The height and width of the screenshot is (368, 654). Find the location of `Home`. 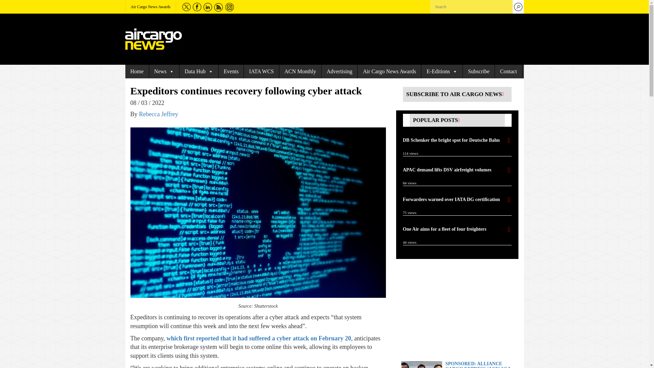

Home is located at coordinates (137, 72).